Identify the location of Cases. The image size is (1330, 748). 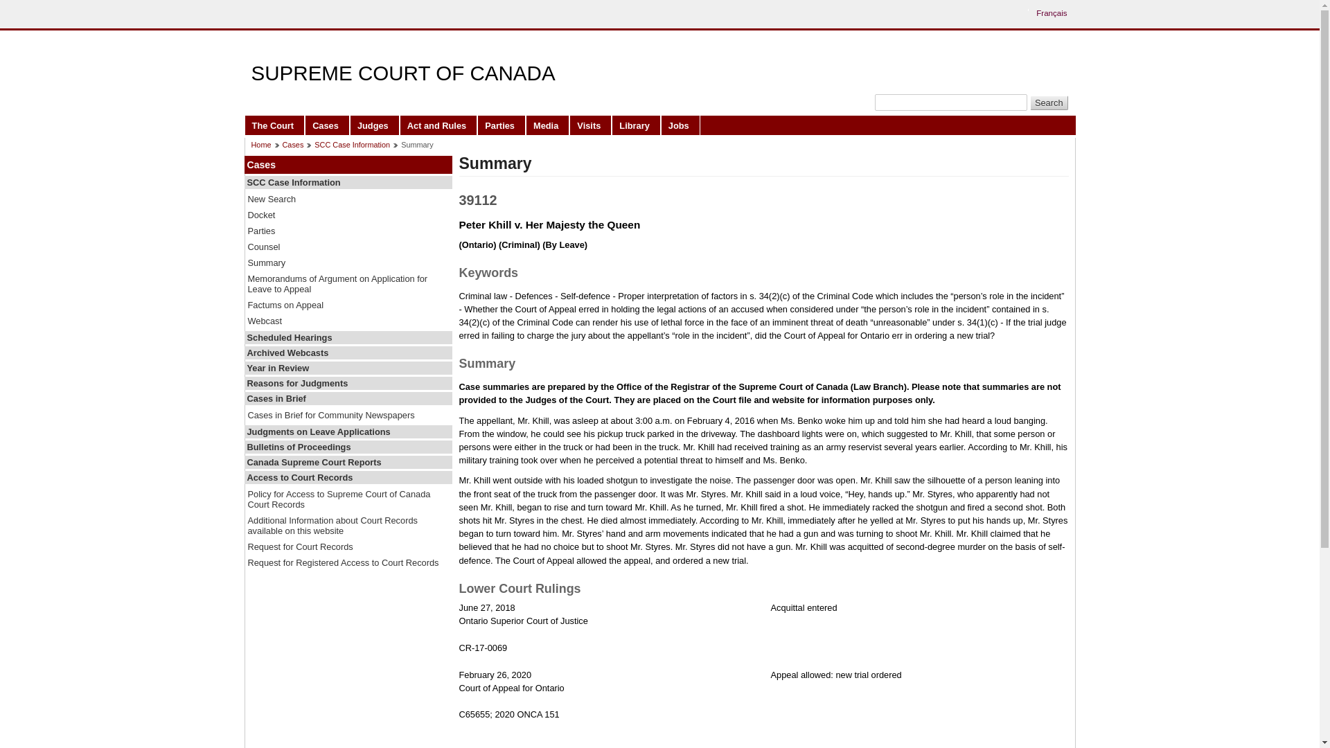
(327, 125).